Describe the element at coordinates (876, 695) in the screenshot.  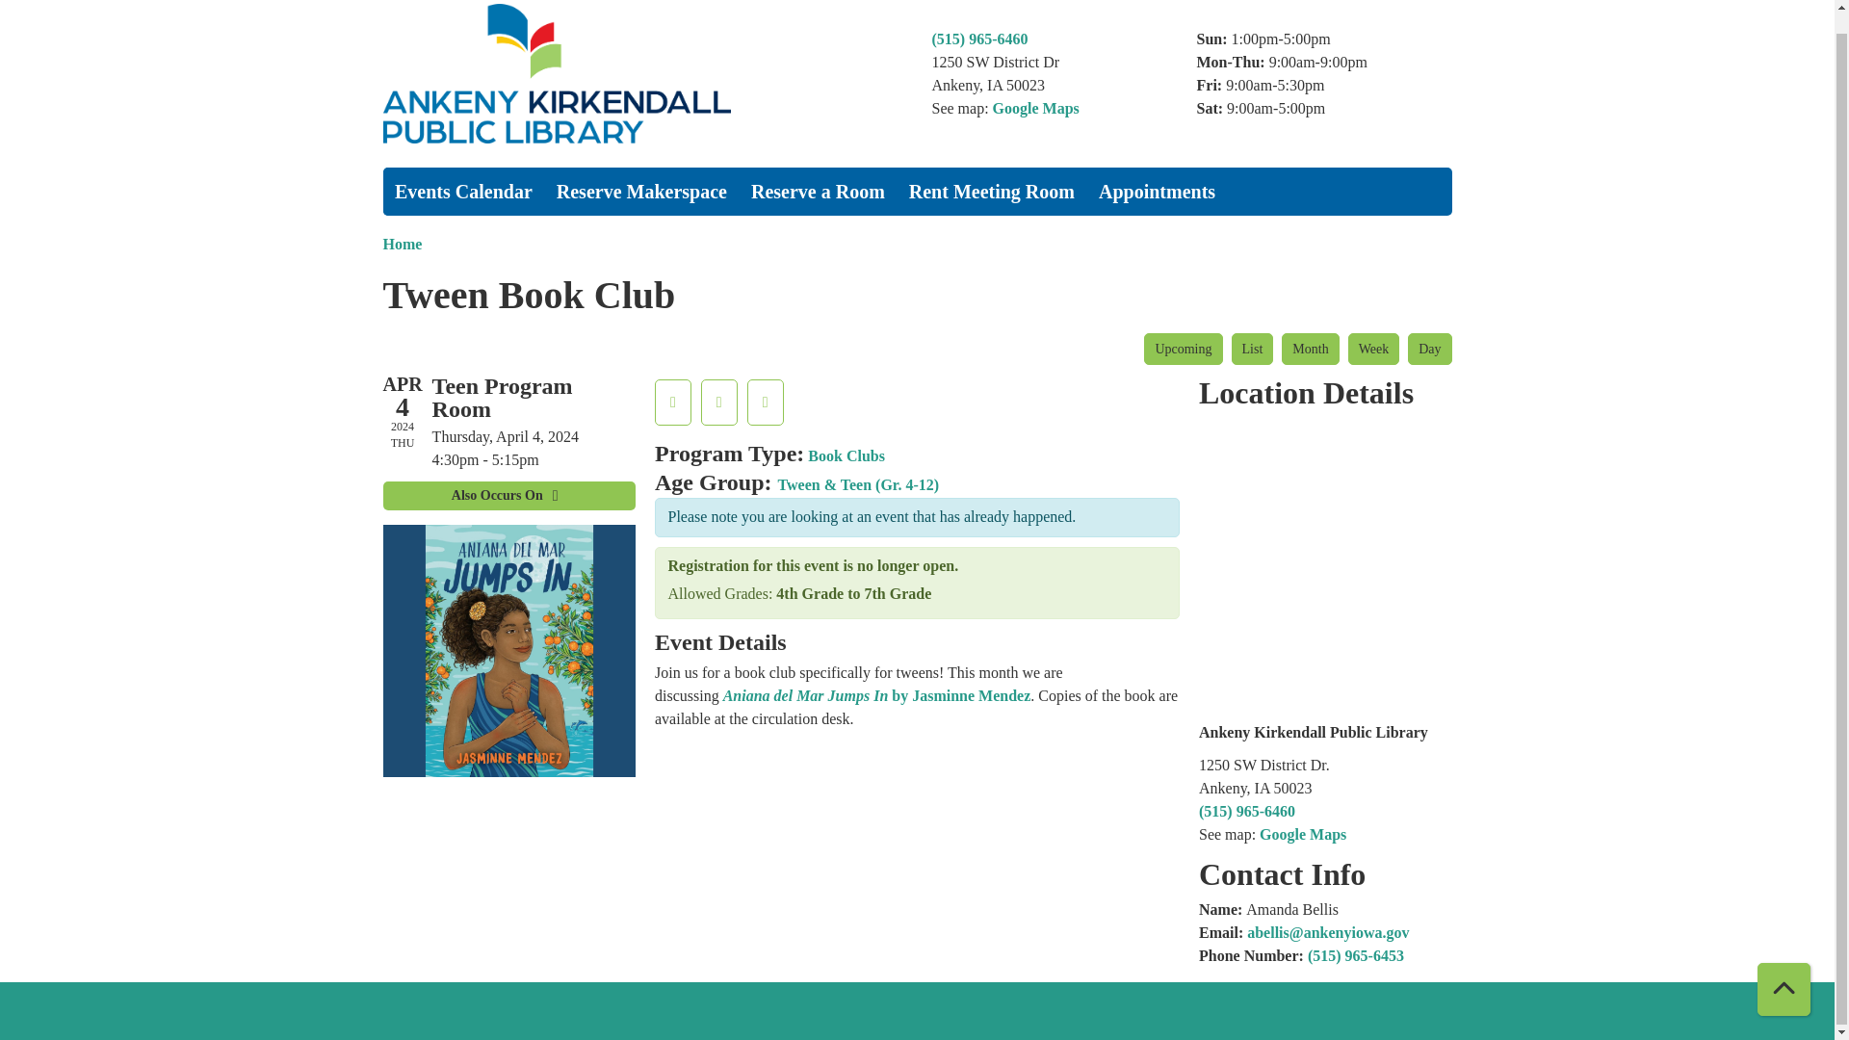
I see `Aniana del Mar Jumps In by Jasminne Mendez` at that location.